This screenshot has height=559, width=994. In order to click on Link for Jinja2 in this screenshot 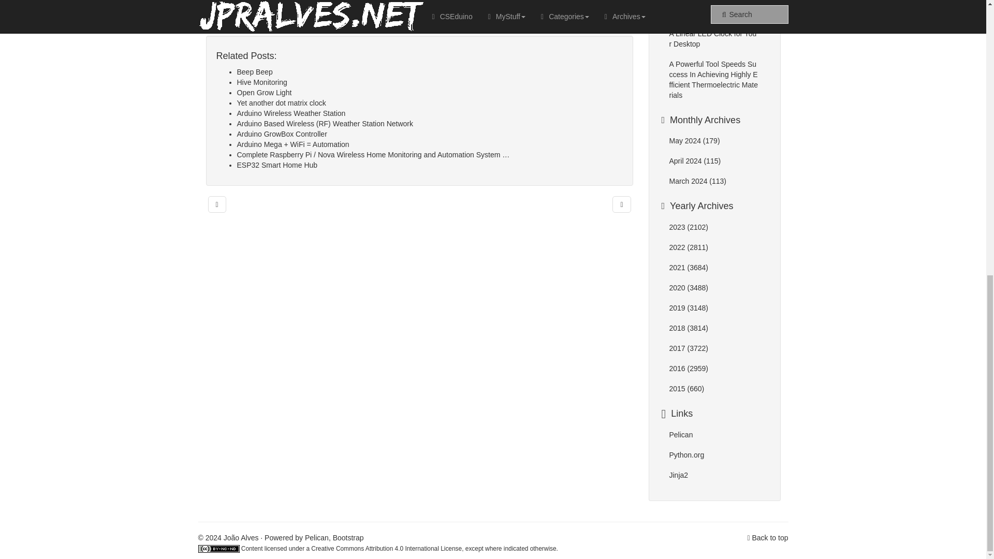, I will do `click(678, 475)`.